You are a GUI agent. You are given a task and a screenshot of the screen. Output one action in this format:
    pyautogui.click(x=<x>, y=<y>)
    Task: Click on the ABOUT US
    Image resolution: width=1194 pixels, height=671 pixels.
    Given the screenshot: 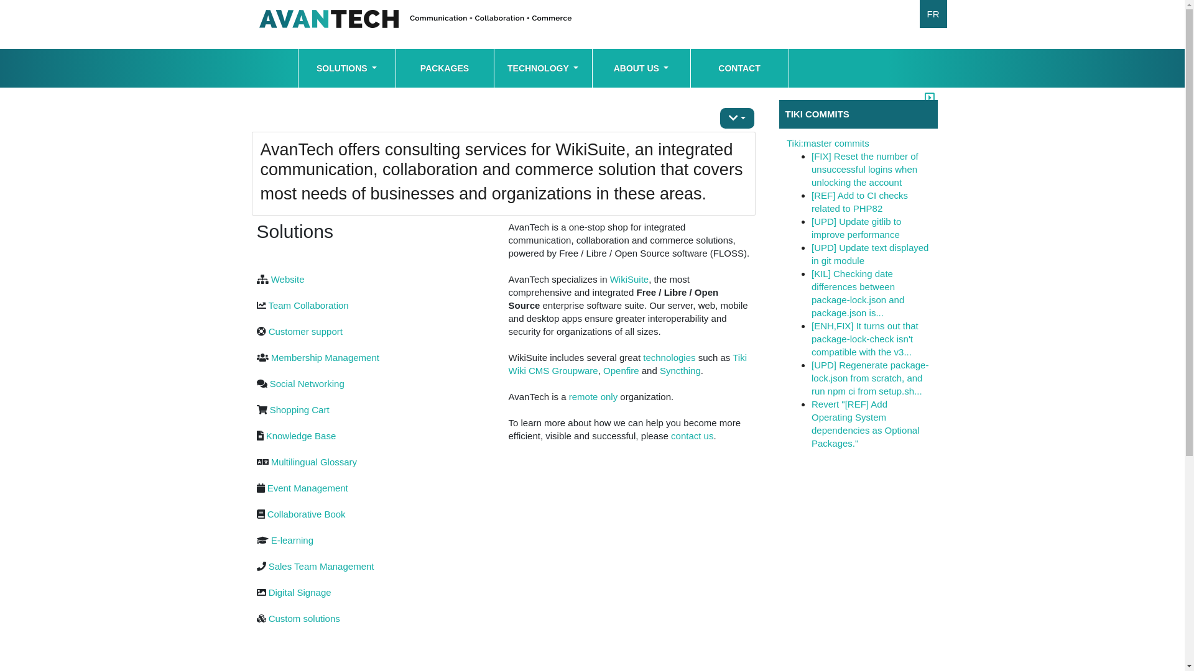 What is the action you would take?
    pyautogui.click(x=641, y=68)
    